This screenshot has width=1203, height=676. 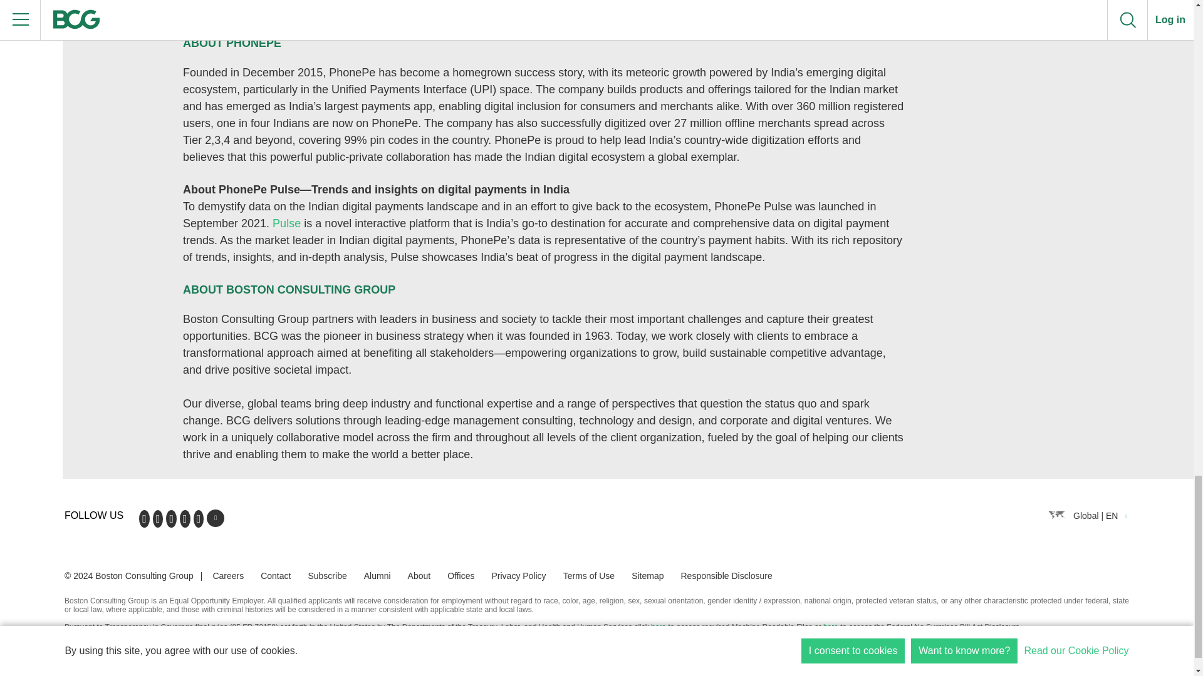 What do you see at coordinates (589, 575) in the screenshot?
I see `Terms of Use` at bounding box center [589, 575].